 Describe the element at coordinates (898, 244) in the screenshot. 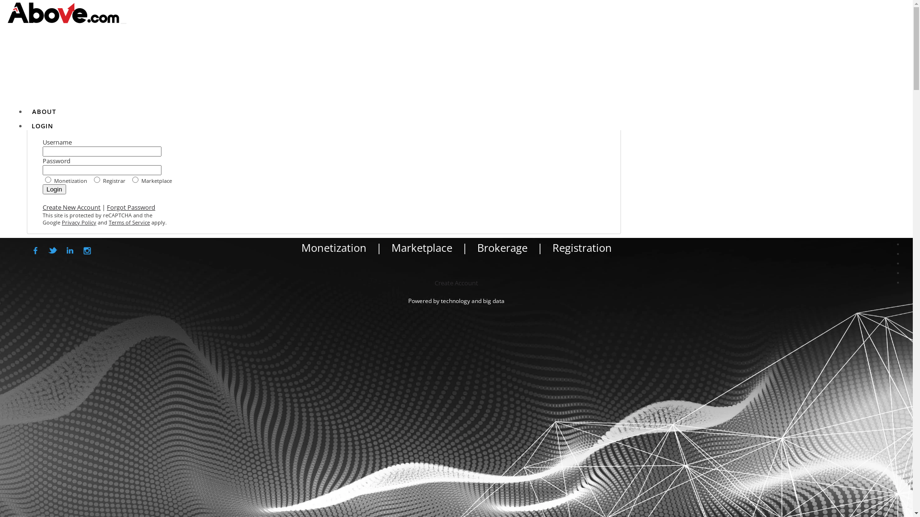

I see `Monetization` at that location.